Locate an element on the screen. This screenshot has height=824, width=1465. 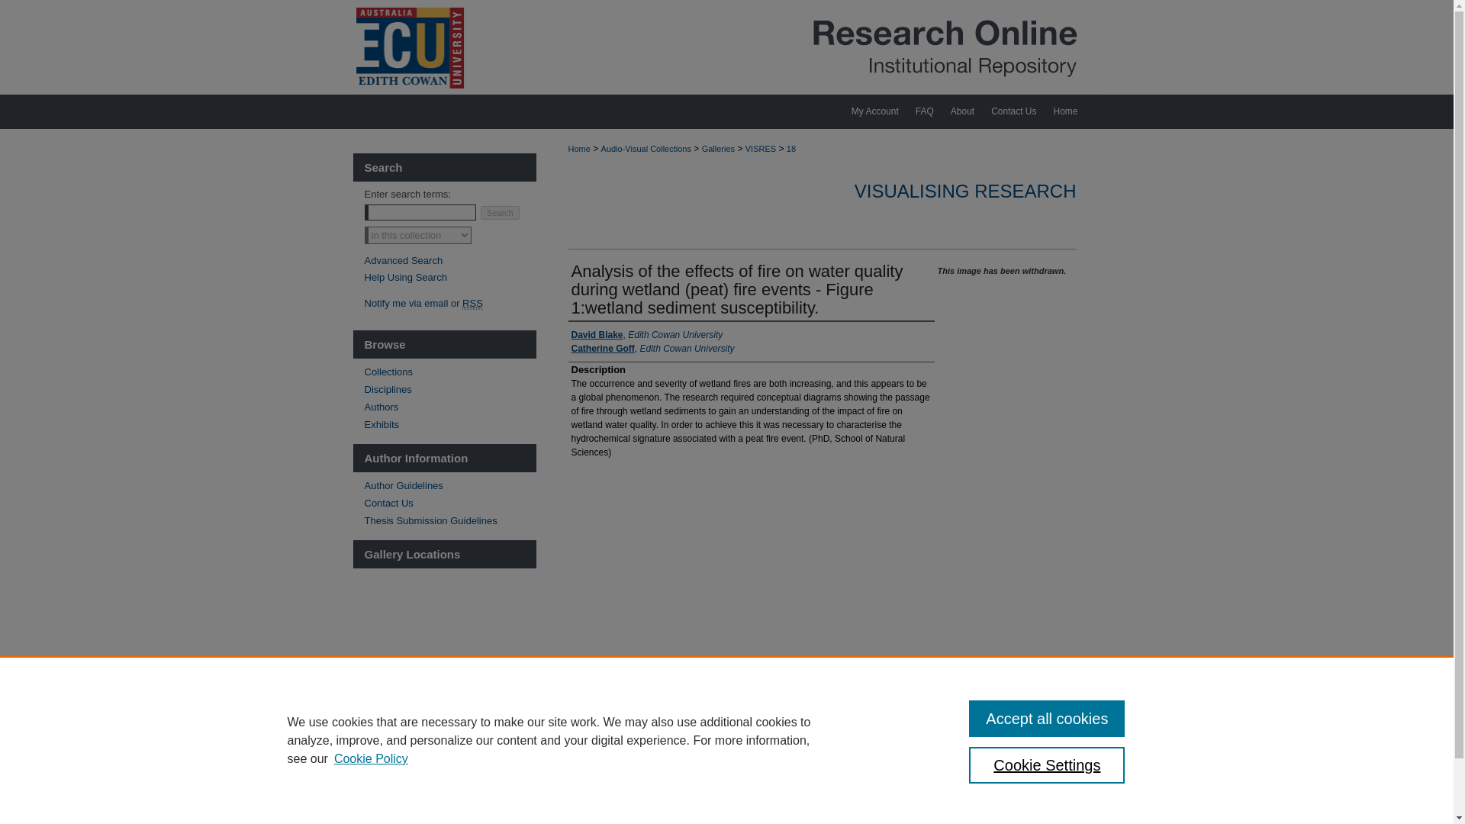
Contact Us is located at coordinates (1013, 111).